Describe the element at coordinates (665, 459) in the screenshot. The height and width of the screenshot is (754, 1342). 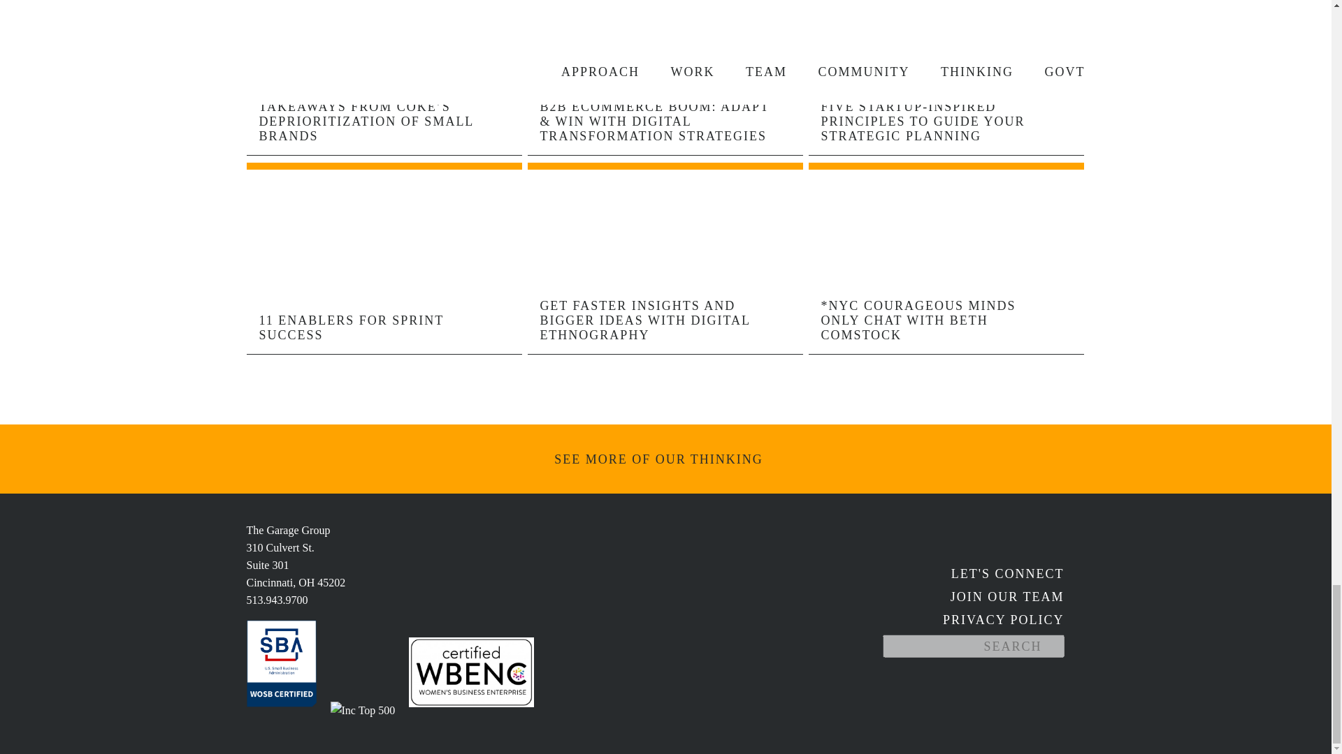
I see `SEE MORE OF OUR THINKING` at that location.